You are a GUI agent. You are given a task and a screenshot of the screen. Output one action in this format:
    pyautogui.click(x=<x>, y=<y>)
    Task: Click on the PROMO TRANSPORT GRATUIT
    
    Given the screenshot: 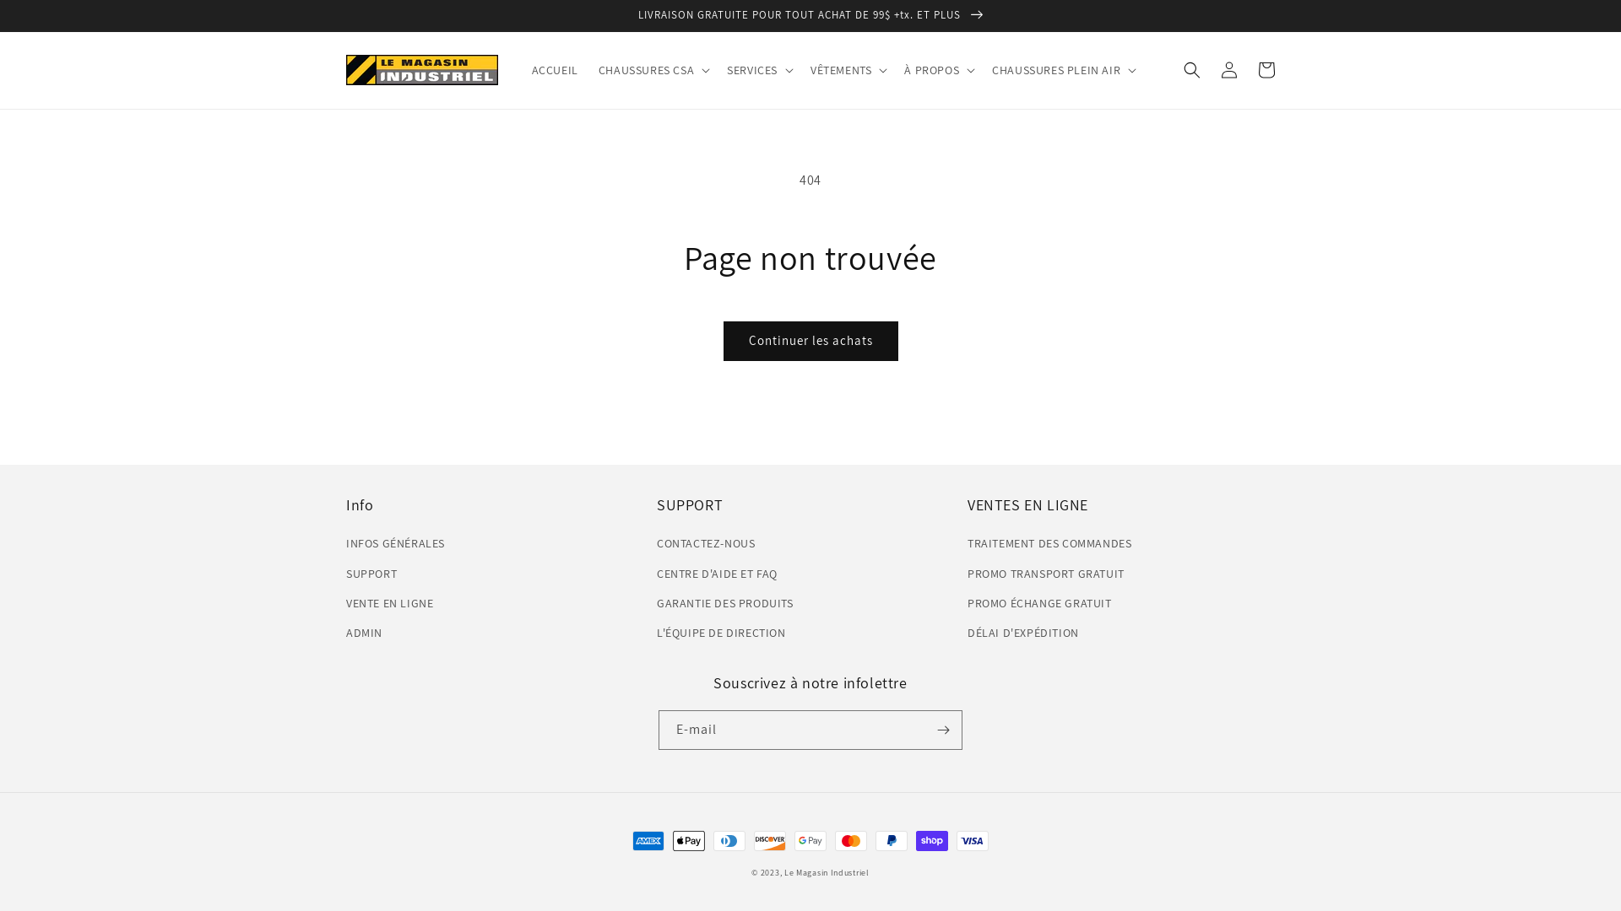 What is the action you would take?
    pyautogui.click(x=1046, y=574)
    